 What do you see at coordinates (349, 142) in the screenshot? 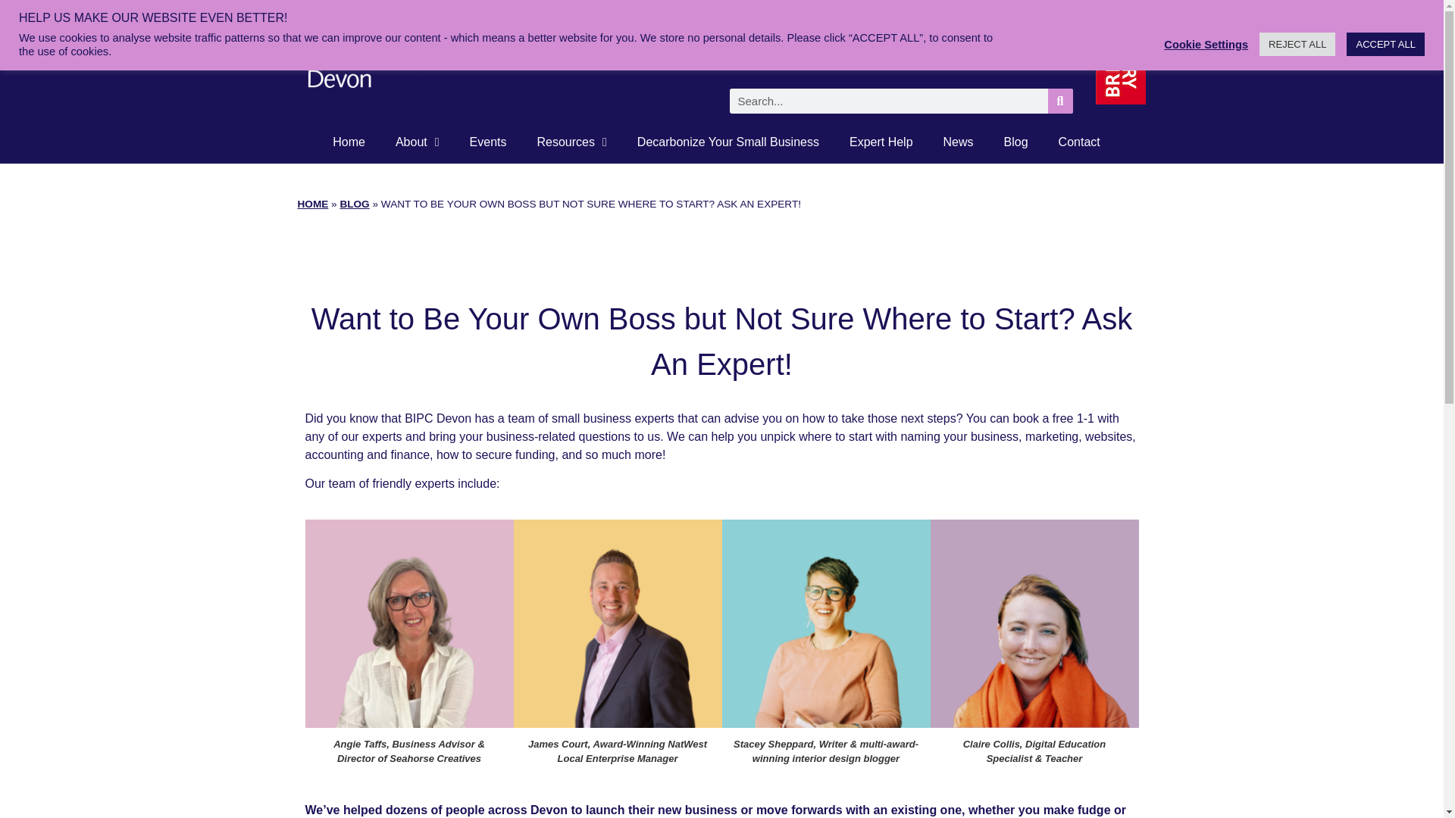
I see `Home` at bounding box center [349, 142].